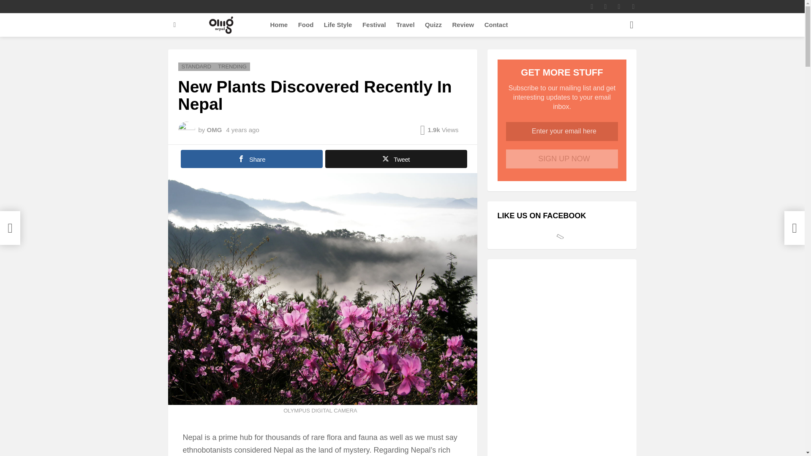 This screenshot has width=811, height=456. I want to click on Advertisement, so click(562, 429).